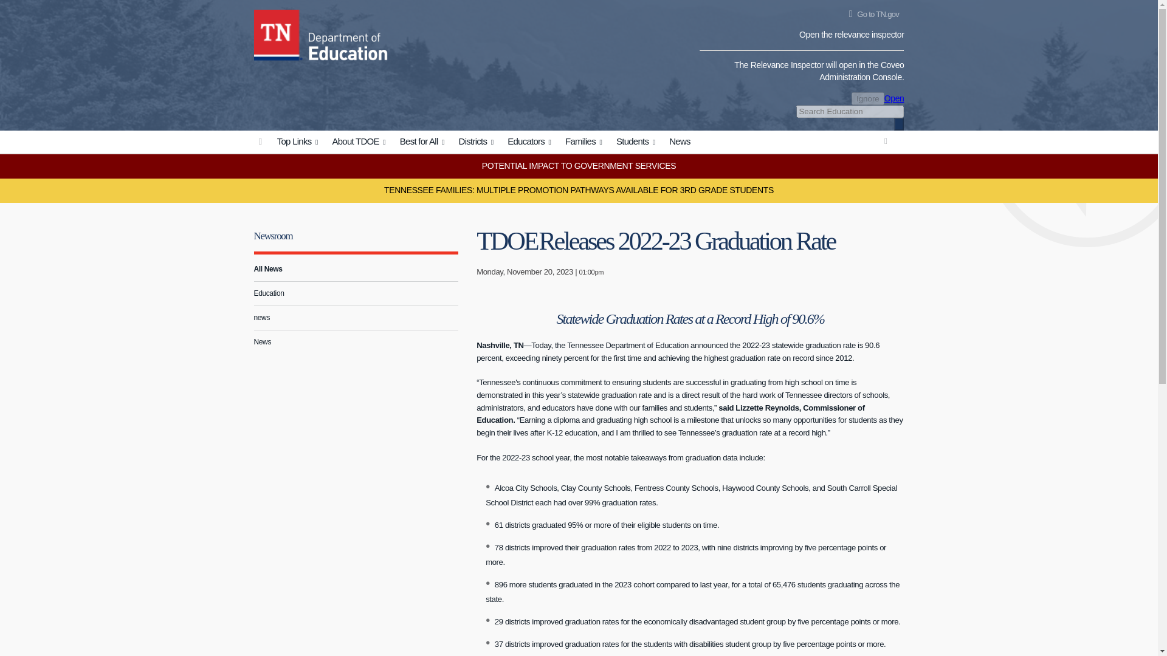 This screenshot has height=656, width=1167. I want to click on About TDOE, so click(360, 142).